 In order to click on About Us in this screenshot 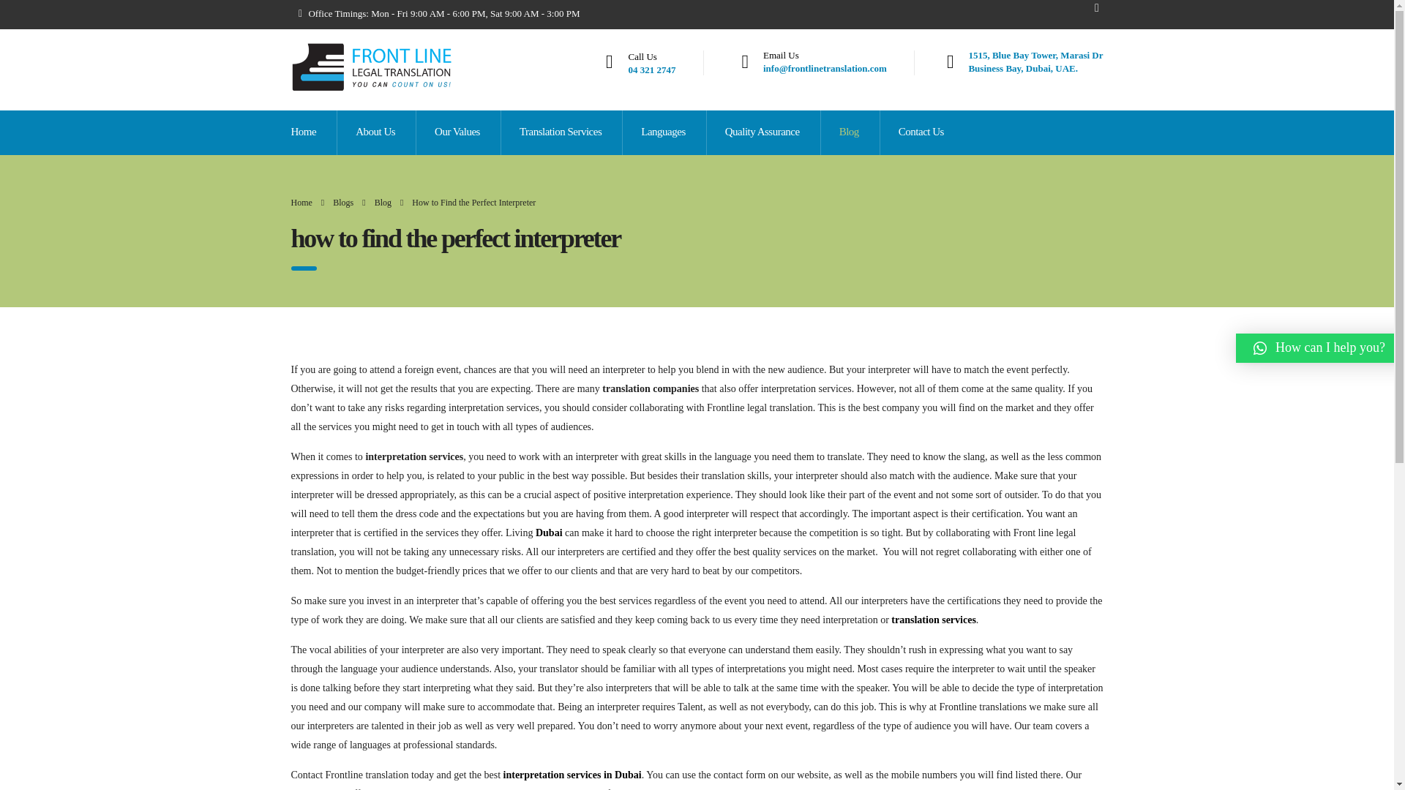, I will do `click(376, 132)`.